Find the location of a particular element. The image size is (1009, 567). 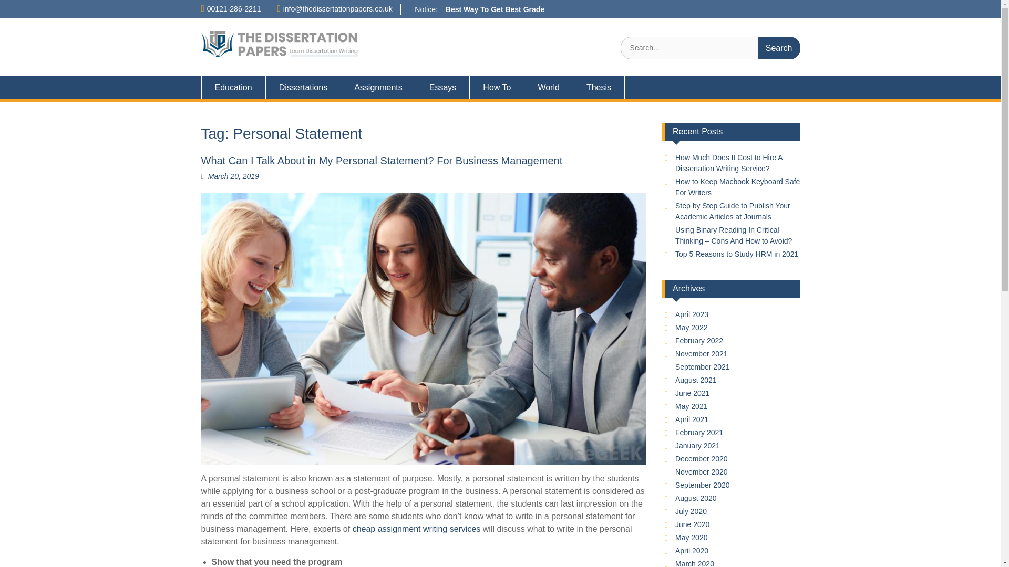

Top 5 Reasons to Study HRM in 2021 is located at coordinates (736, 254).